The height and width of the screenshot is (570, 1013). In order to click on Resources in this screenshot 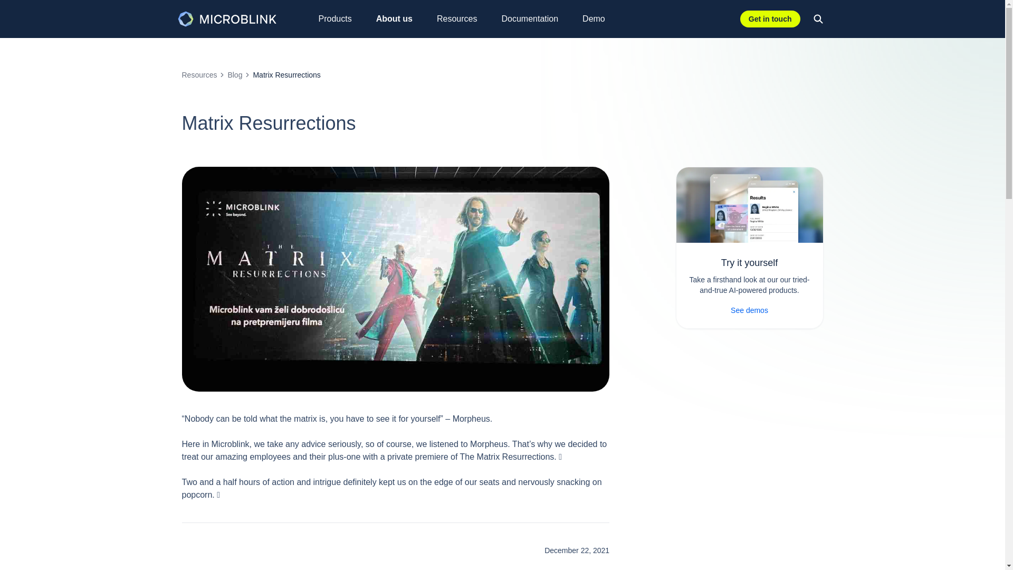, I will do `click(198, 75)`.